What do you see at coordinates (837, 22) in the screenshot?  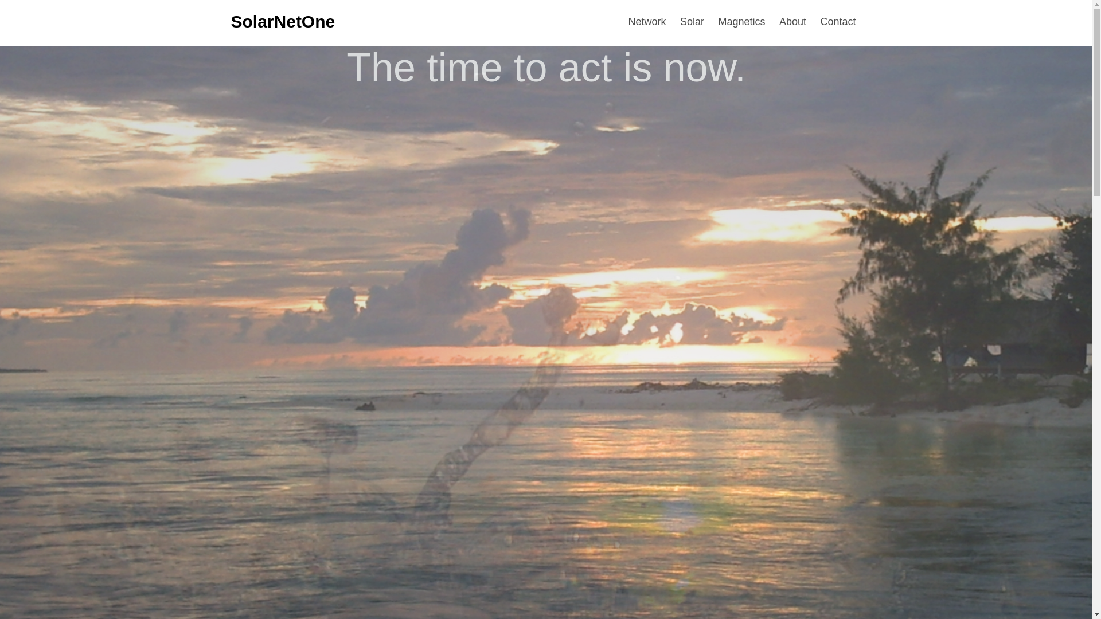 I see `Contact` at bounding box center [837, 22].